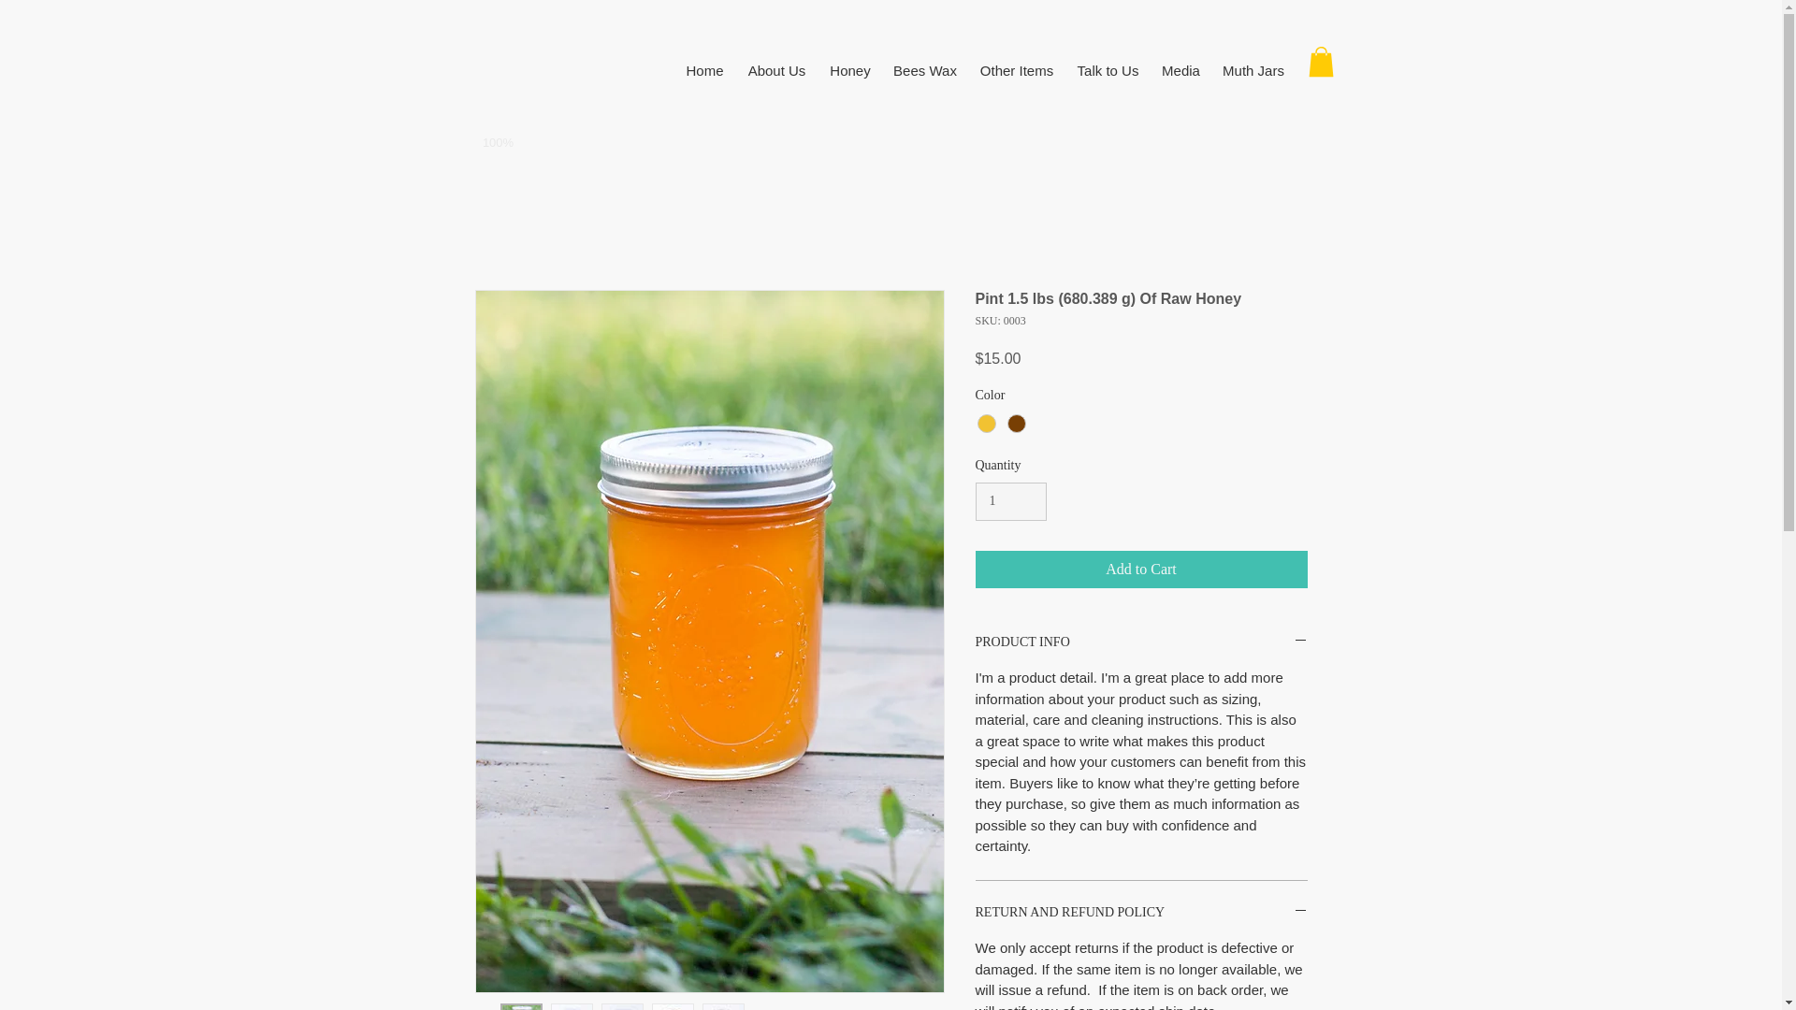 This screenshot has width=1796, height=1010. Describe the element at coordinates (1181, 70) in the screenshot. I see `Media` at that location.